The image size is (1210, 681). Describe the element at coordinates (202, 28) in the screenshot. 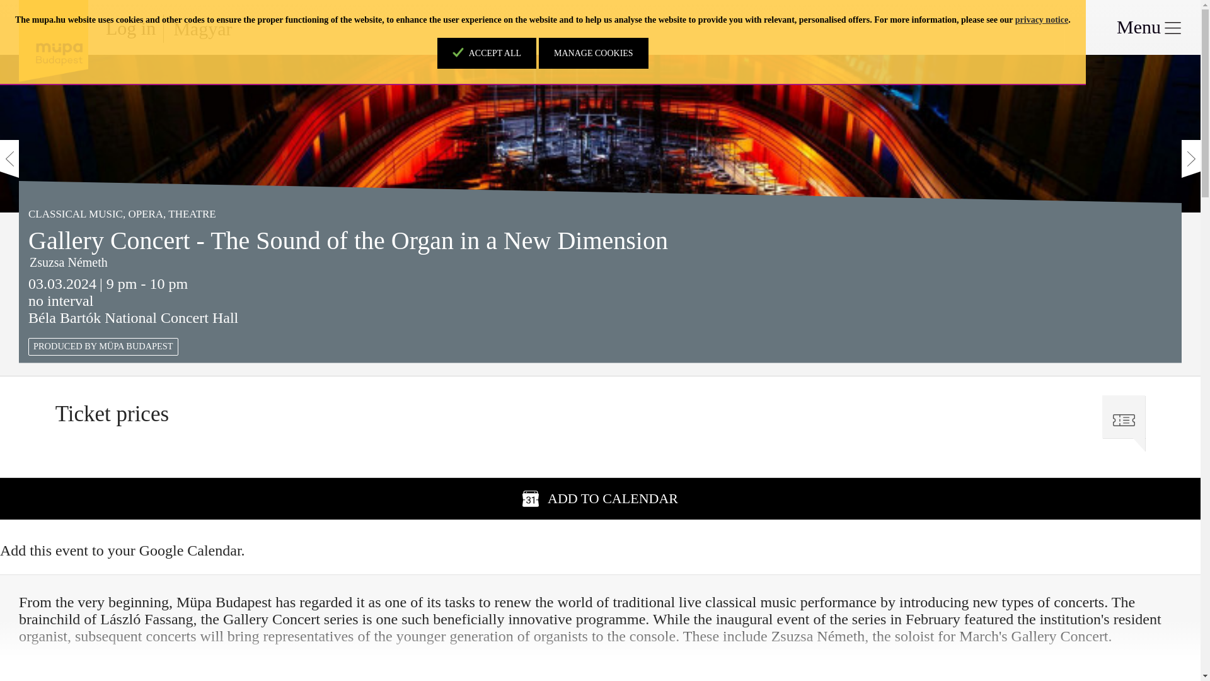

I see `Magyar` at that location.